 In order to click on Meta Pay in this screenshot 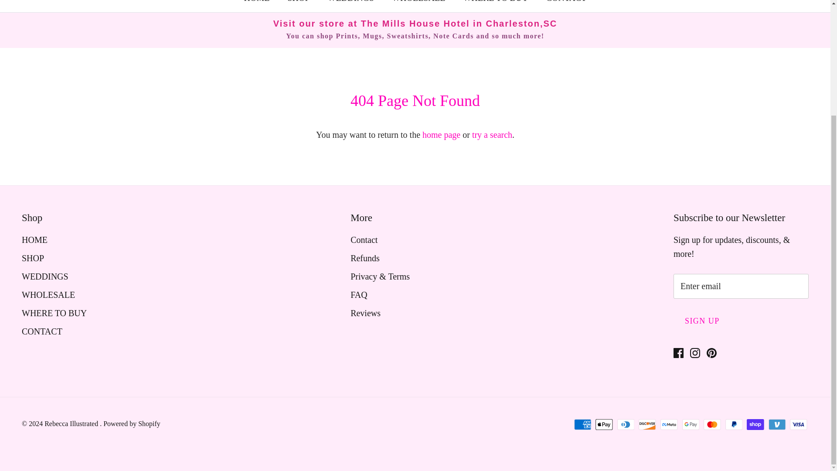, I will do `click(669, 425)`.